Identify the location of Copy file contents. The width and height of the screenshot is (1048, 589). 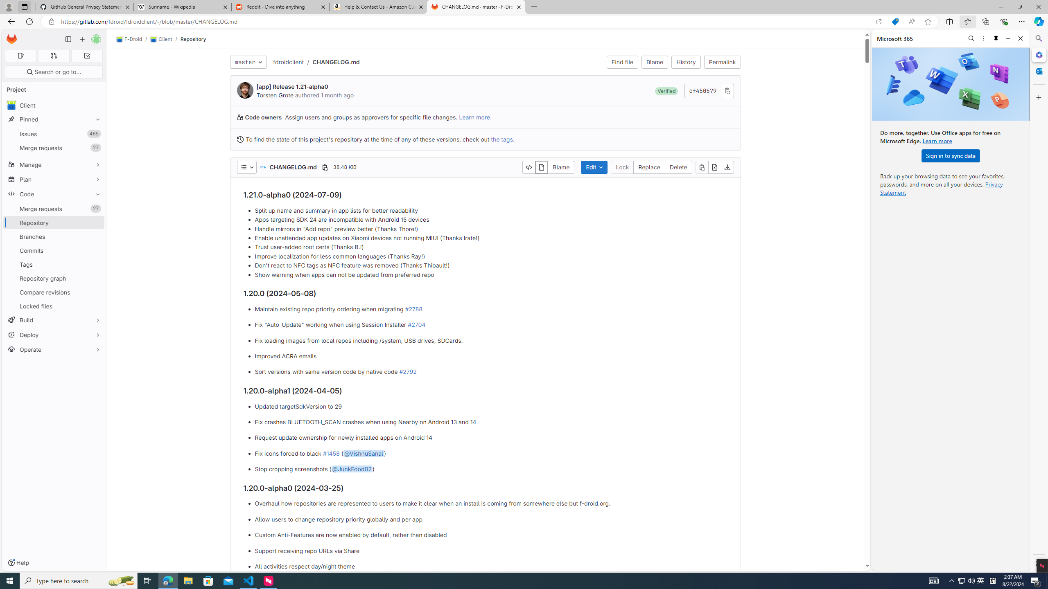
(702, 167).